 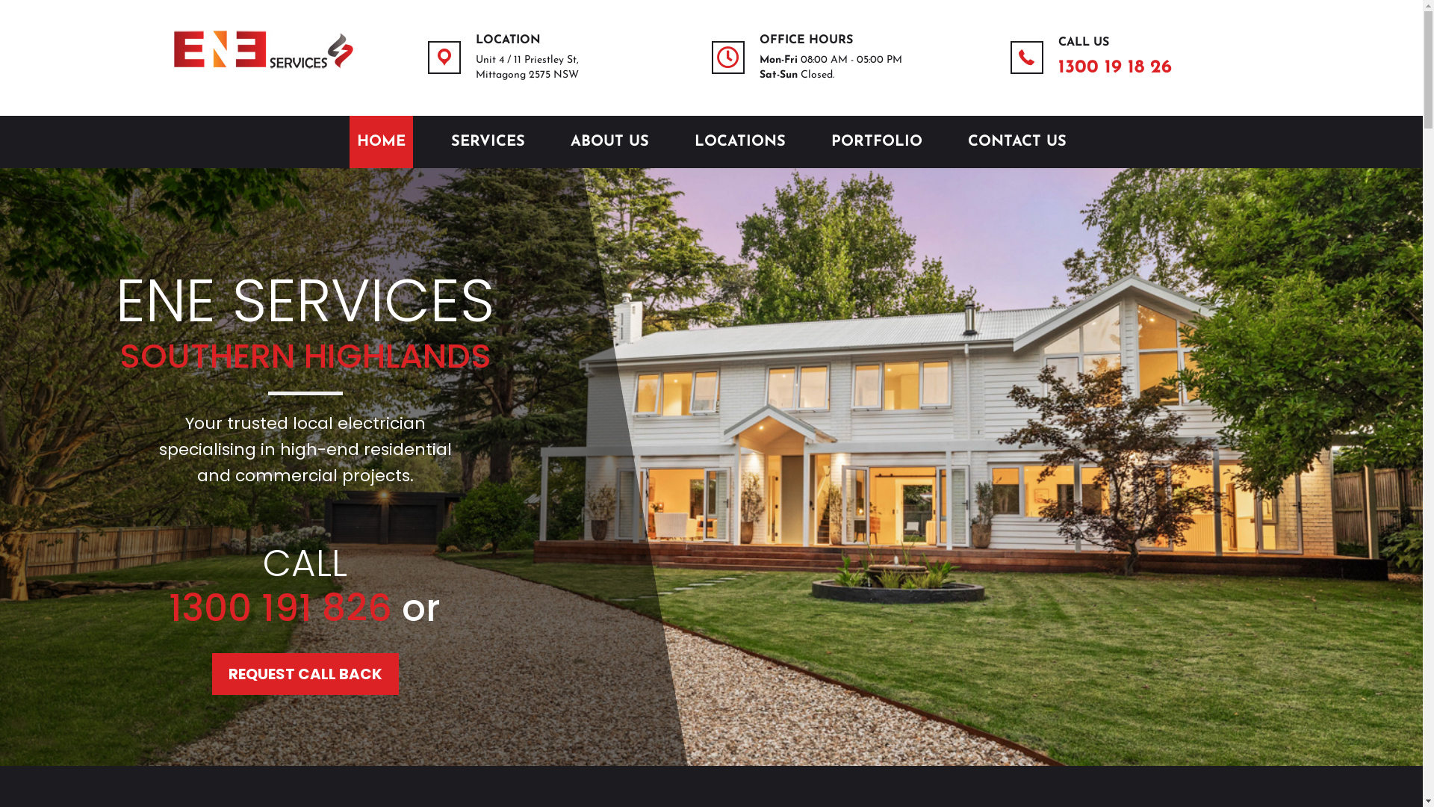 I want to click on CALL US, so click(x=1083, y=43).